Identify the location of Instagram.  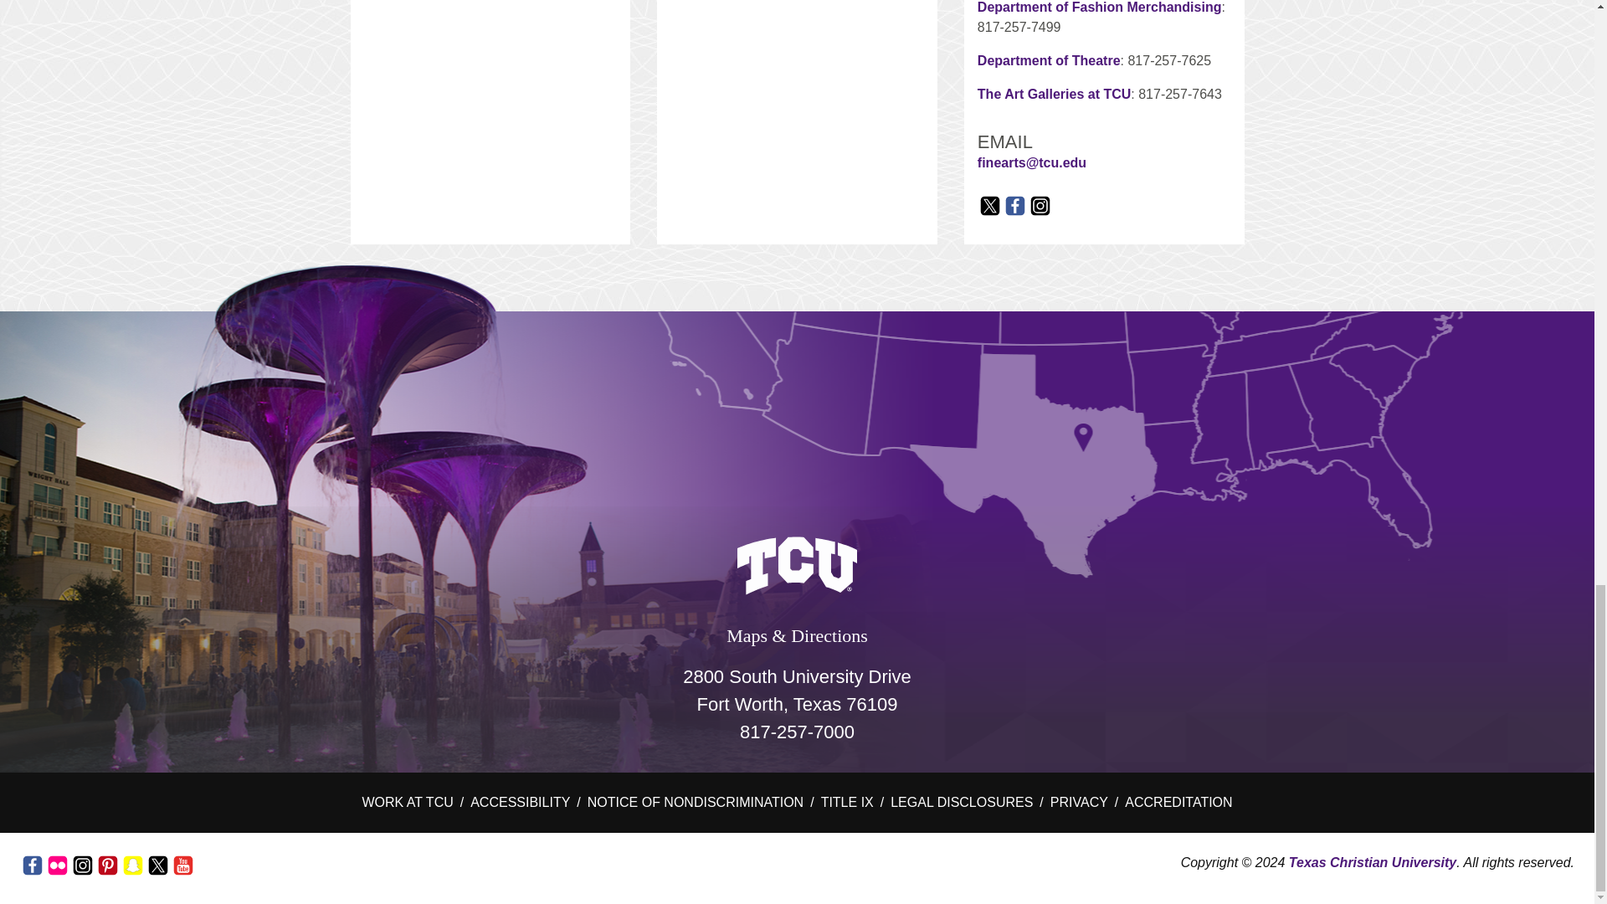
(1040, 213).